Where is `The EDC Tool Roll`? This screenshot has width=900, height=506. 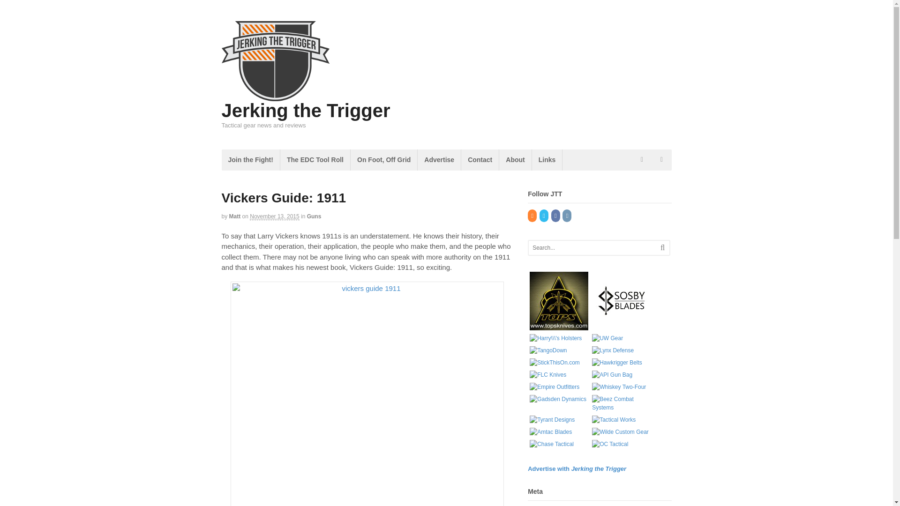
The EDC Tool Roll is located at coordinates (315, 159).